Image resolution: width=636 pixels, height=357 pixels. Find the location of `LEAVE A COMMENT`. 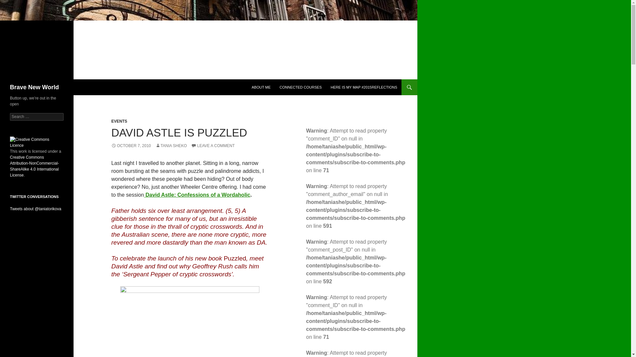

LEAVE A COMMENT is located at coordinates (213, 146).